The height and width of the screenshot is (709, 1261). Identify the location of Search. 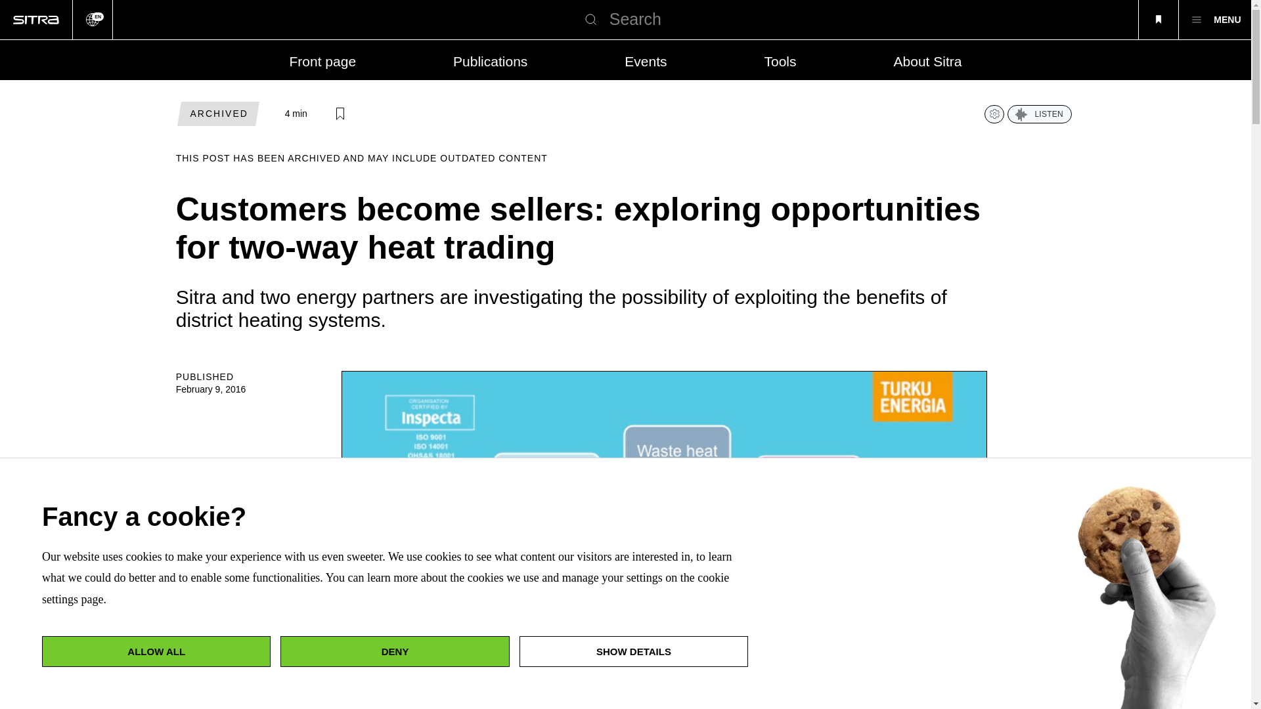
(591, 20).